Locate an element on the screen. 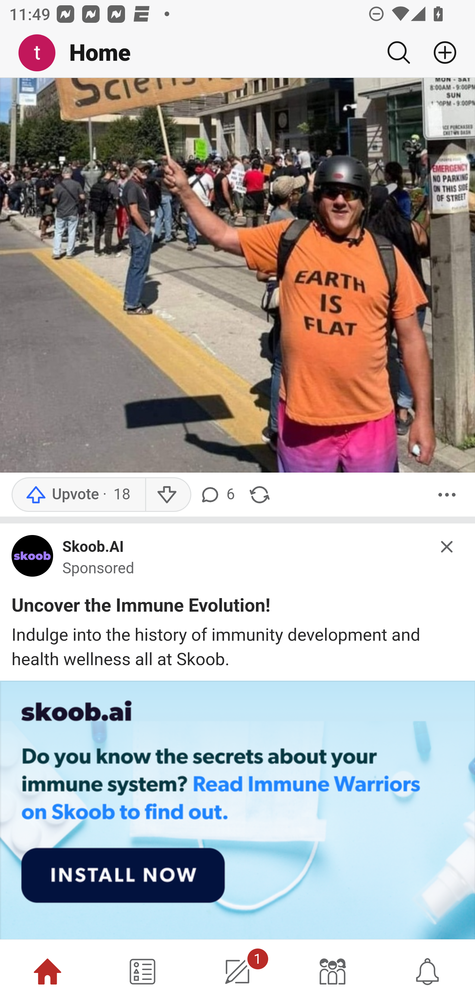 The height and width of the screenshot is (1004, 475). Share is located at coordinates (259, 495).